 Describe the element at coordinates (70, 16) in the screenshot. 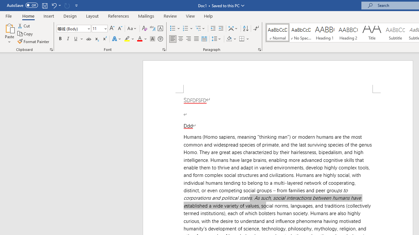

I see `Design` at that location.